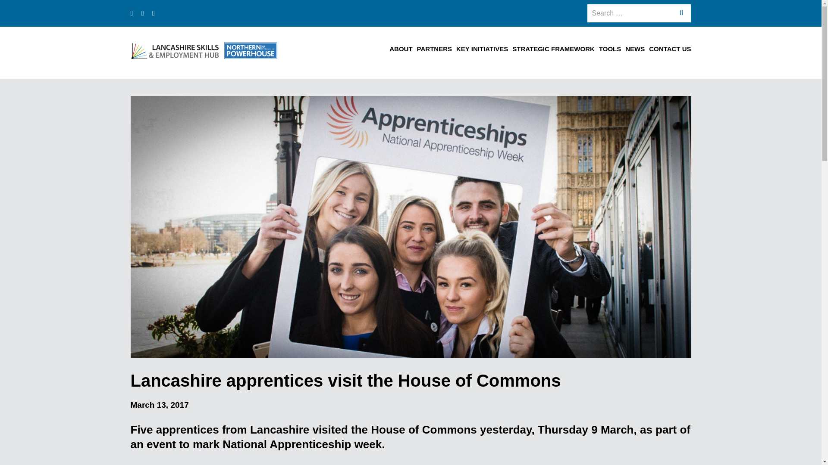 The image size is (828, 465). I want to click on Search, so click(682, 14).